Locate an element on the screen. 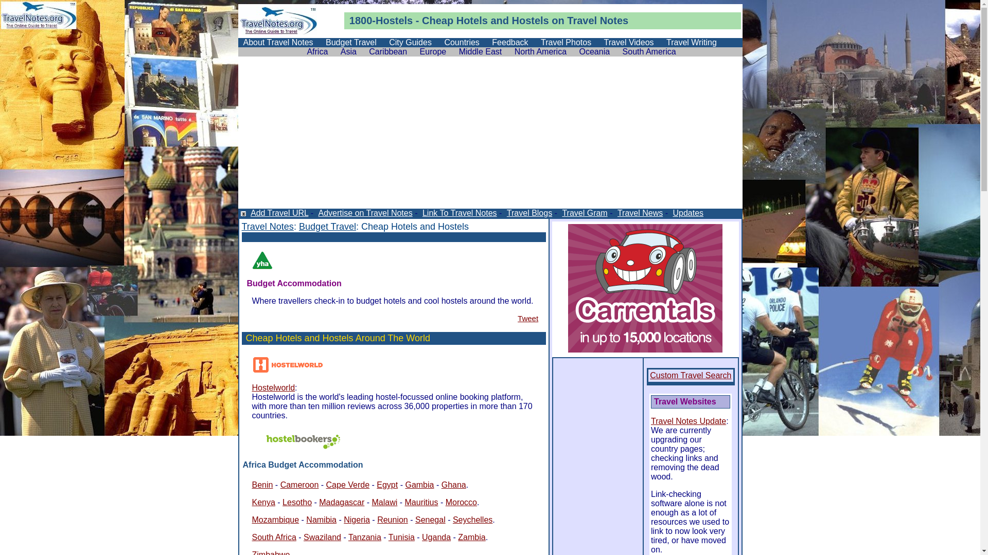  Lesotho is located at coordinates (297, 503).